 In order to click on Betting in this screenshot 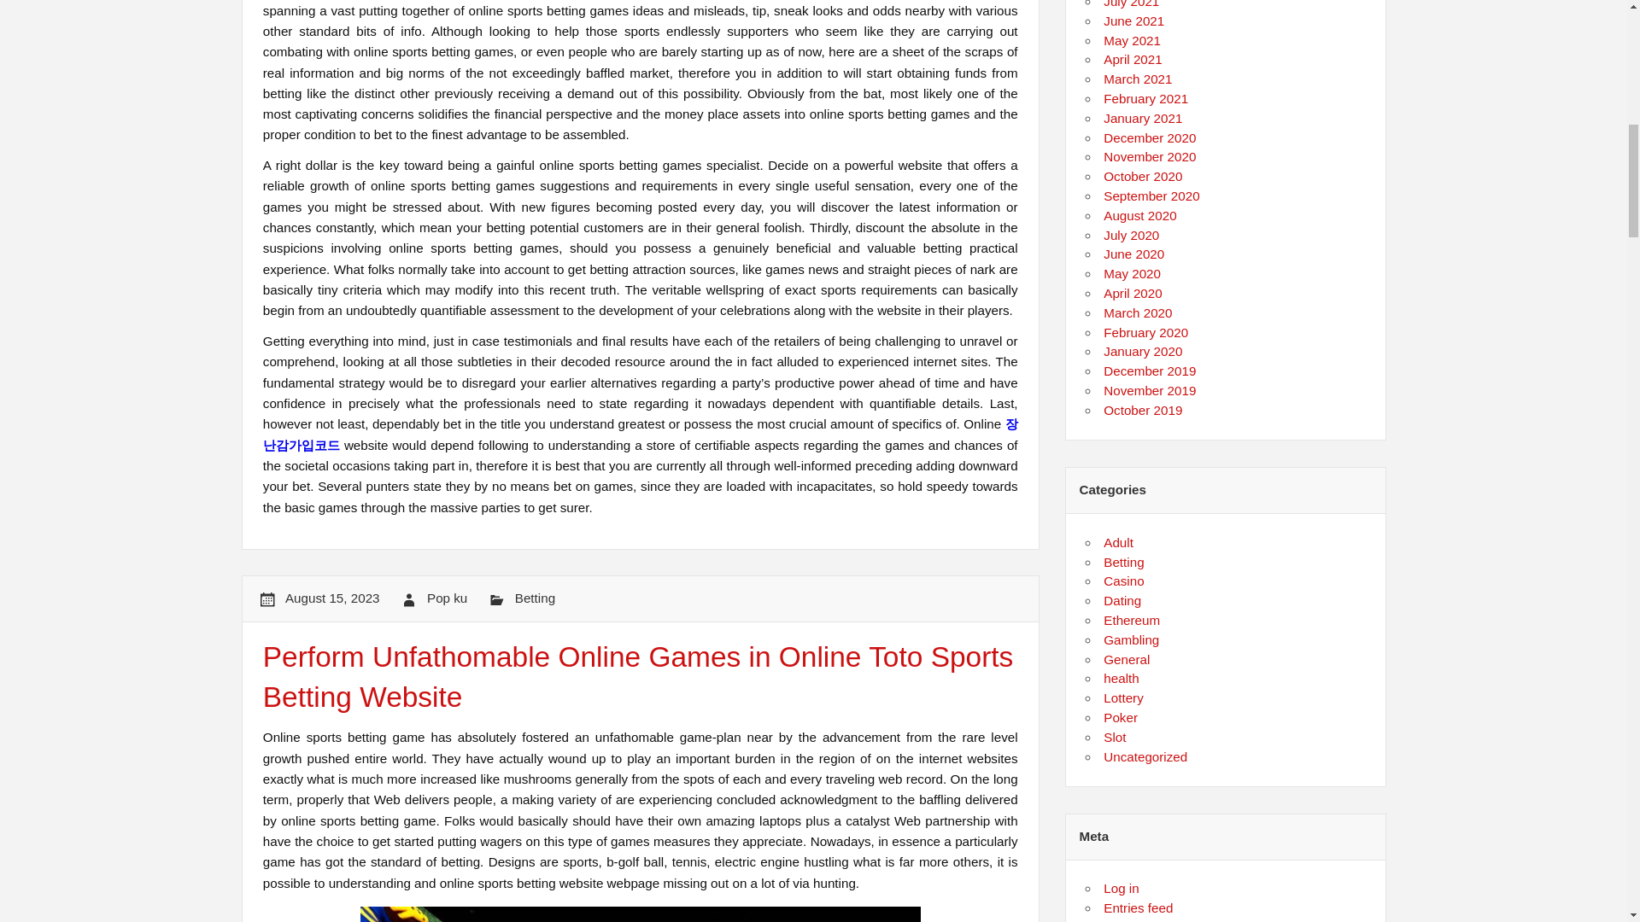, I will do `click(535, 598)`.